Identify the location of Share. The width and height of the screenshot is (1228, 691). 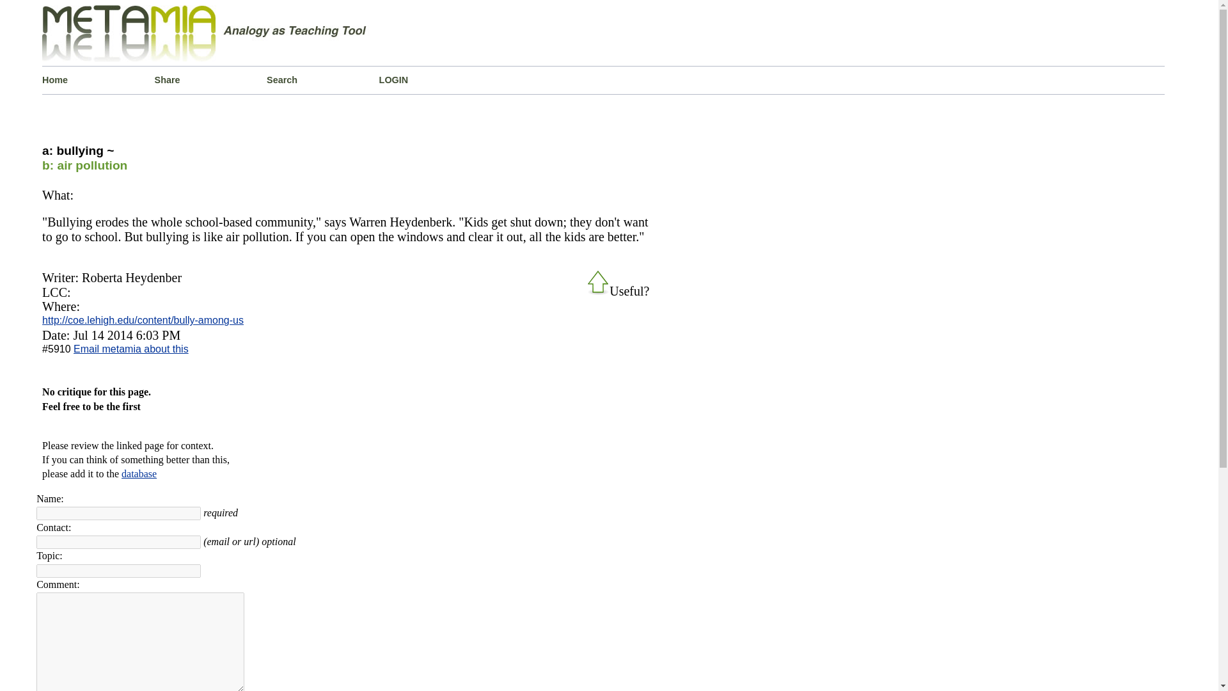
(211, 79).